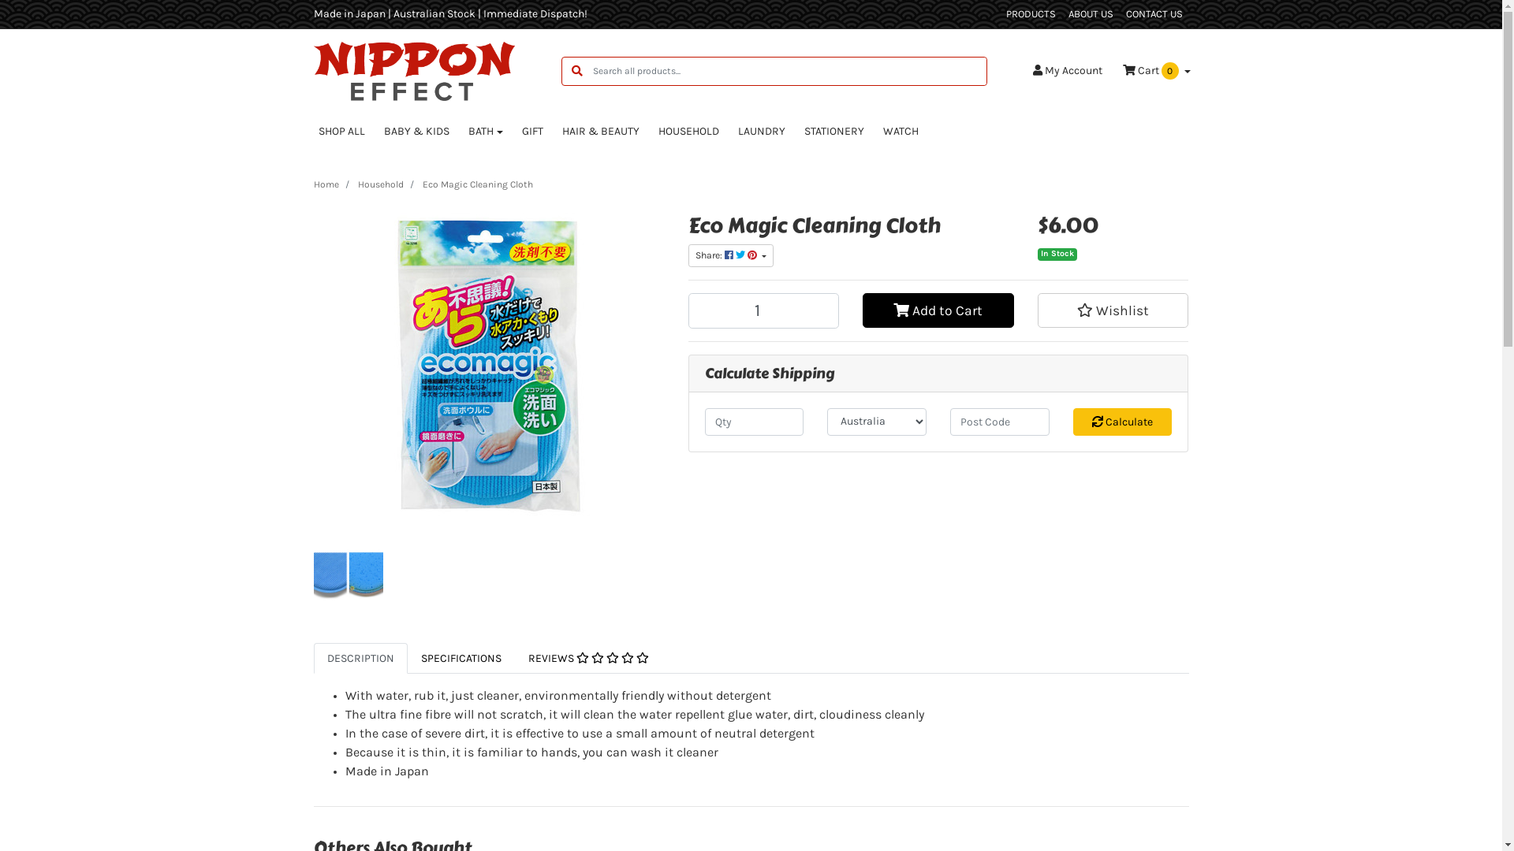 Image resolution: width=1514 pixels, height=851 pixels. What do you see at coordinates (588, 659) in the screenshot?
I see `REVIEWS` at bounding box center [588, 659].